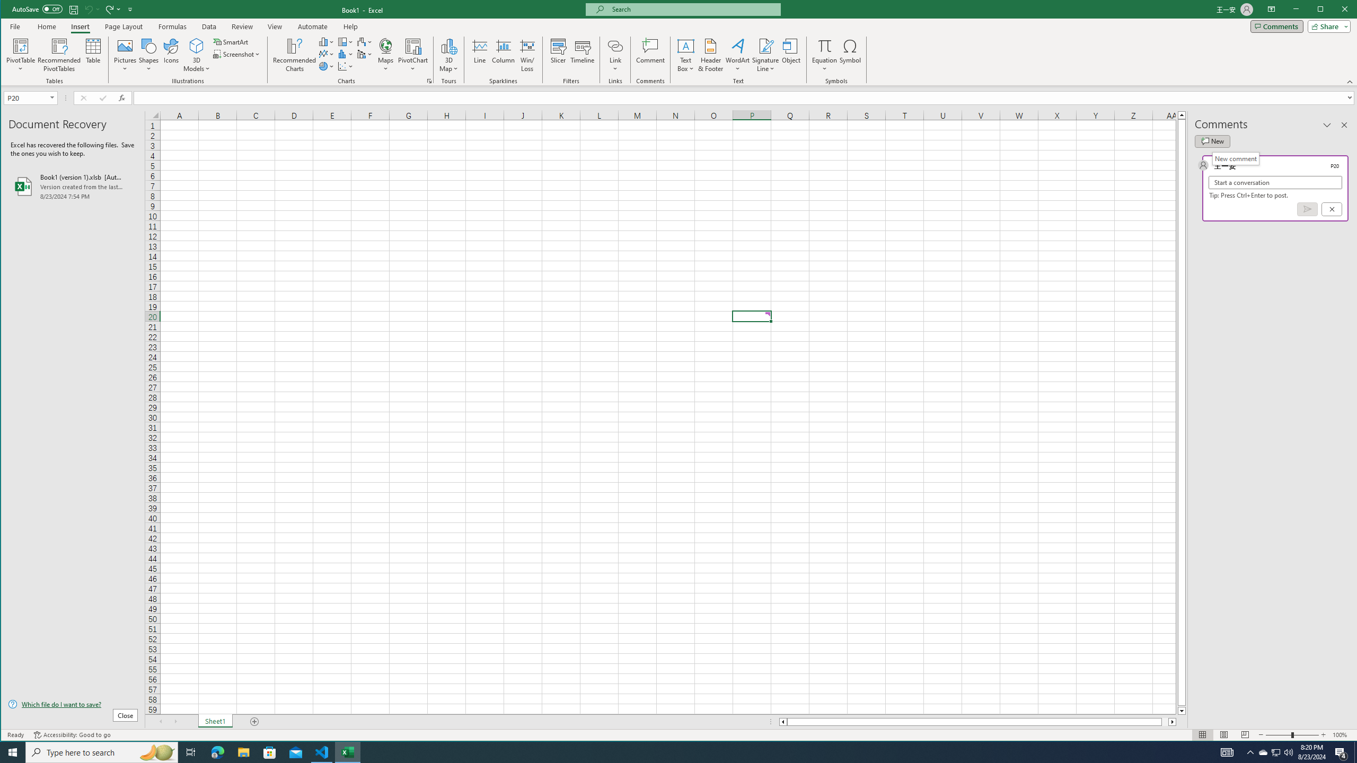  Describe the element at coordinates (209, 26) in the screenshot. I see `Data` at that location.